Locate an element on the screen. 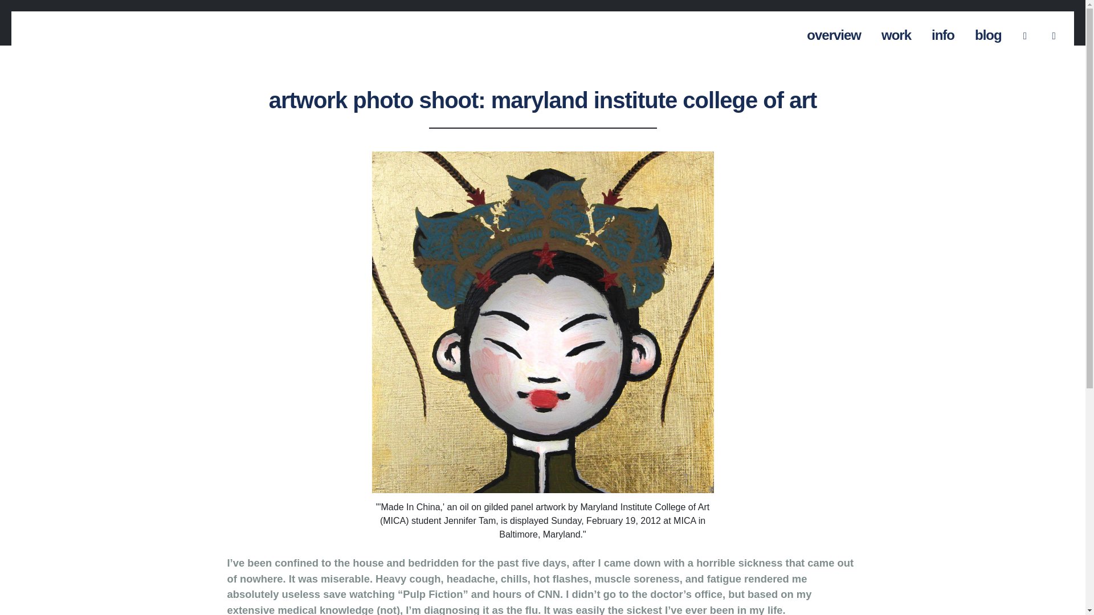  info is located at coordinates (942, 32).